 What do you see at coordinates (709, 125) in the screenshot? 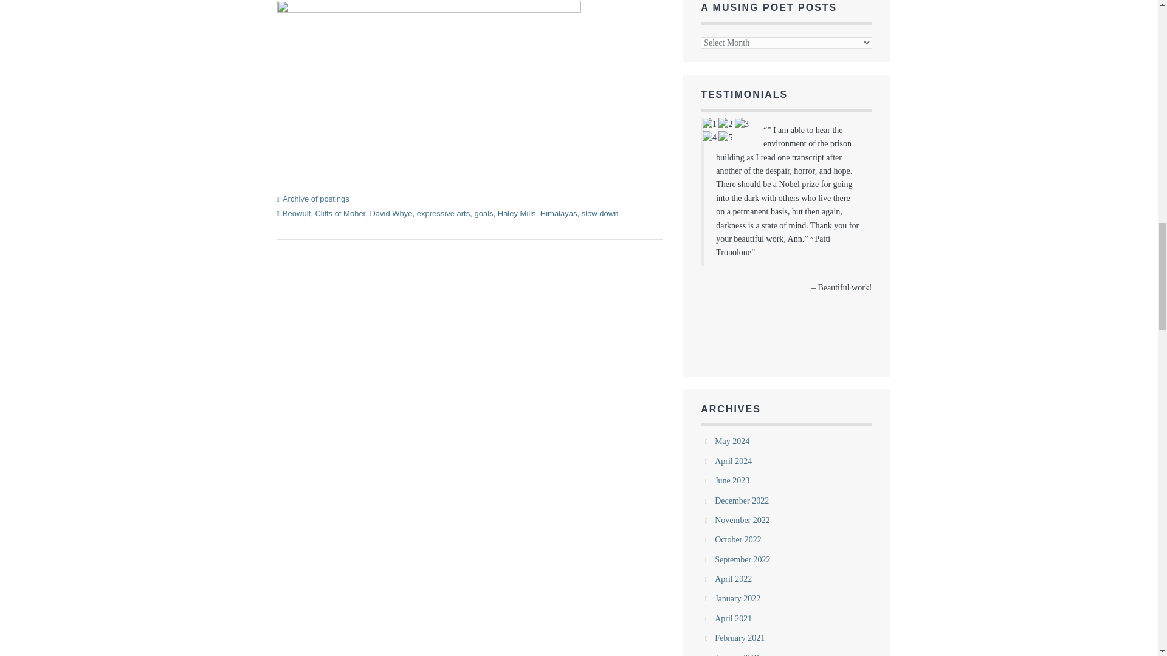
I see `gorgeous` at bounding box center [709, 125].